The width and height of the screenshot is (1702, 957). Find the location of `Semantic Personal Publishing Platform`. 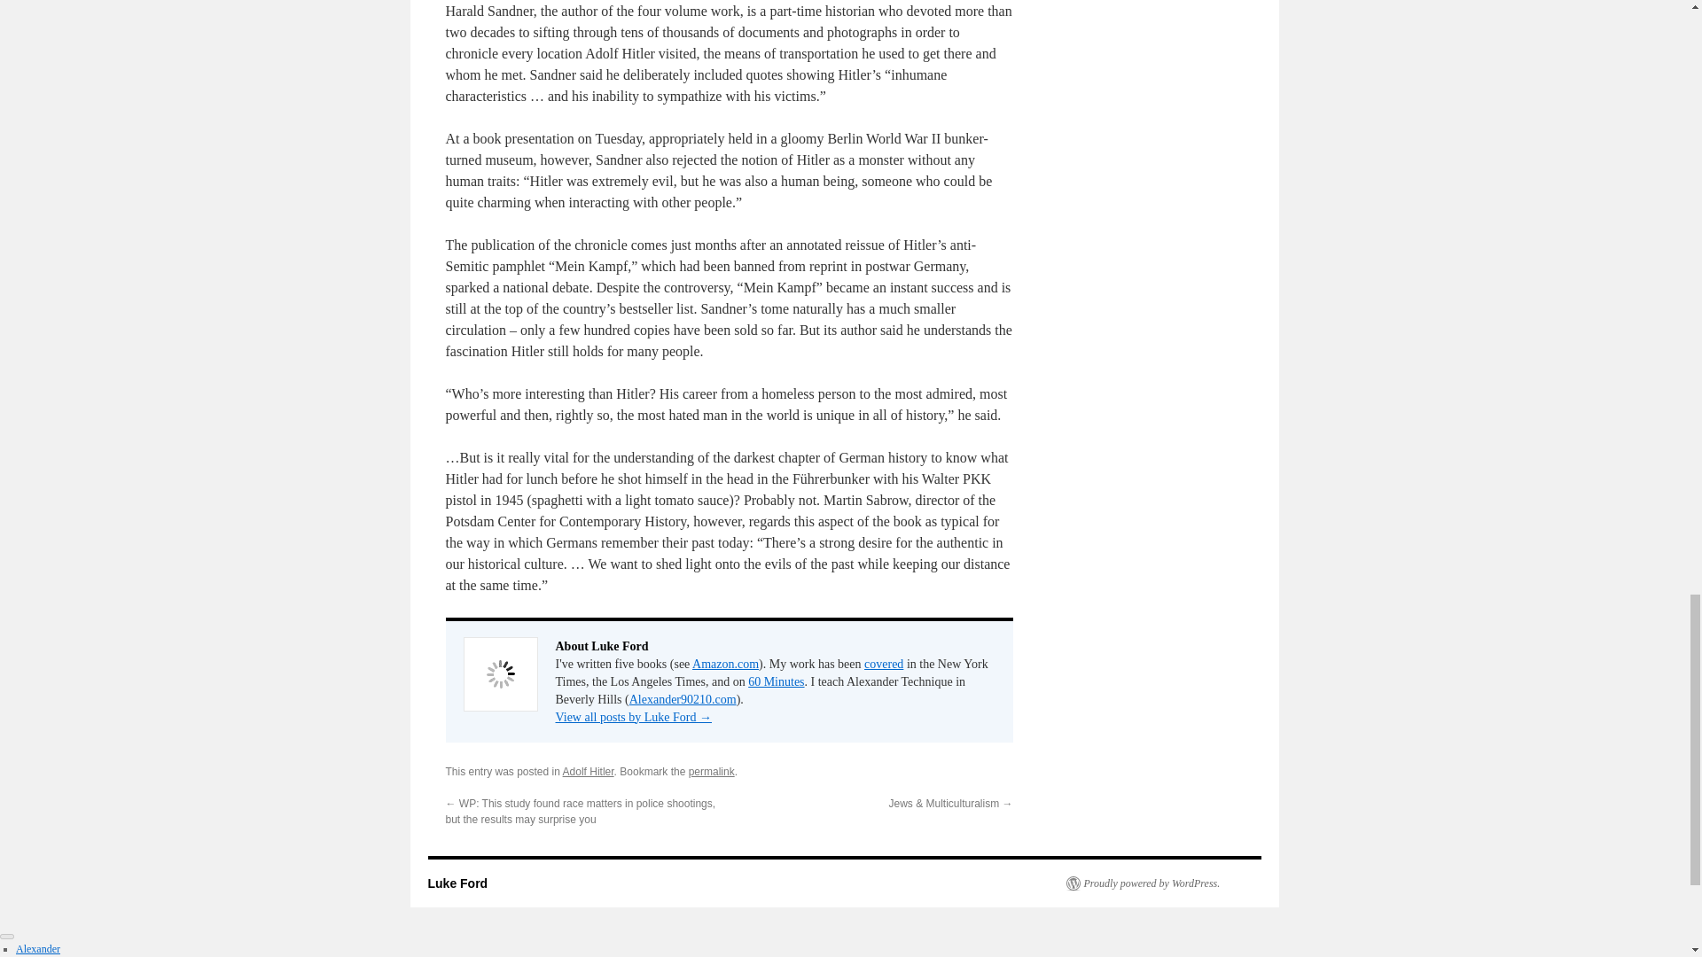

Semantic Personal Publishing Platform is located at coordinates (1142, 883).